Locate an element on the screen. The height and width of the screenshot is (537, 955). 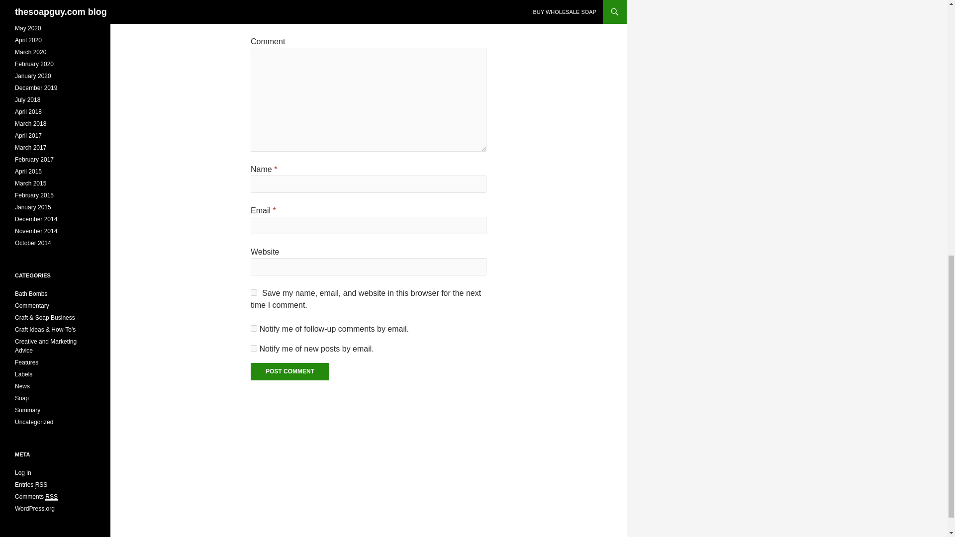
June 2020 is located at coordinates (29, 16).